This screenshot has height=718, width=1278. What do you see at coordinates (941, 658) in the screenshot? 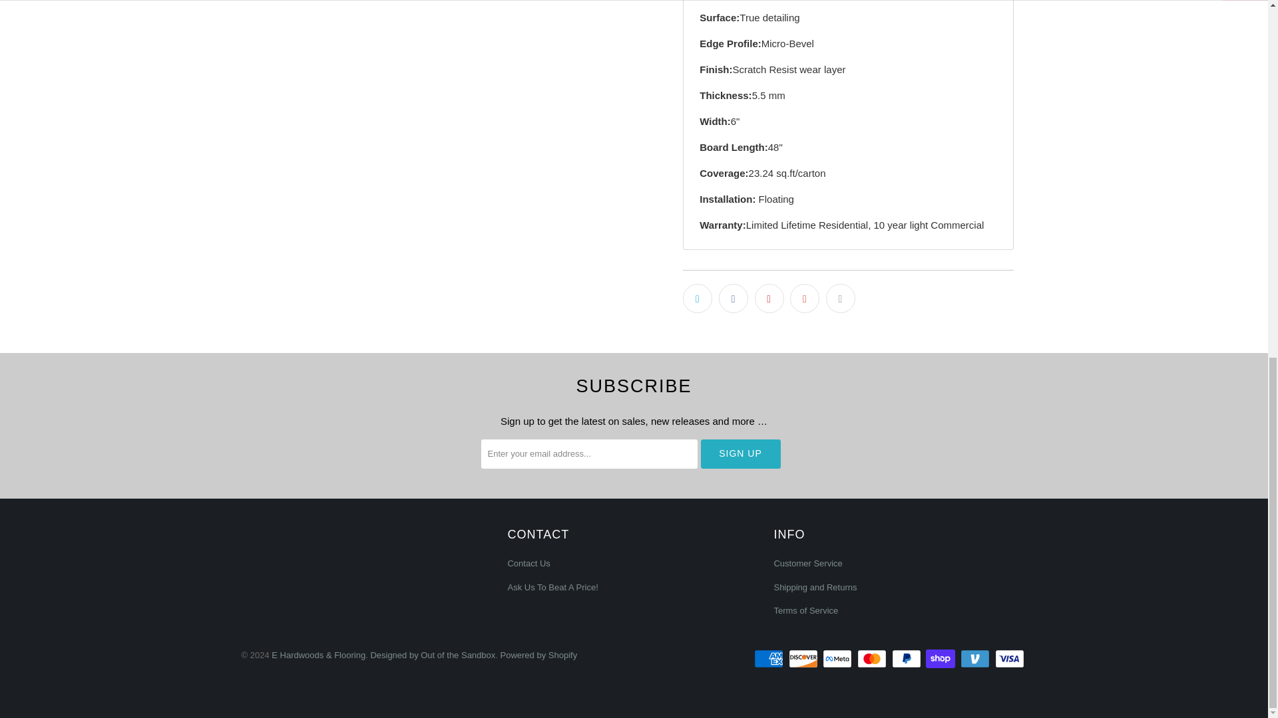
I see `Shop Pay` at bounding box center [941, 658].